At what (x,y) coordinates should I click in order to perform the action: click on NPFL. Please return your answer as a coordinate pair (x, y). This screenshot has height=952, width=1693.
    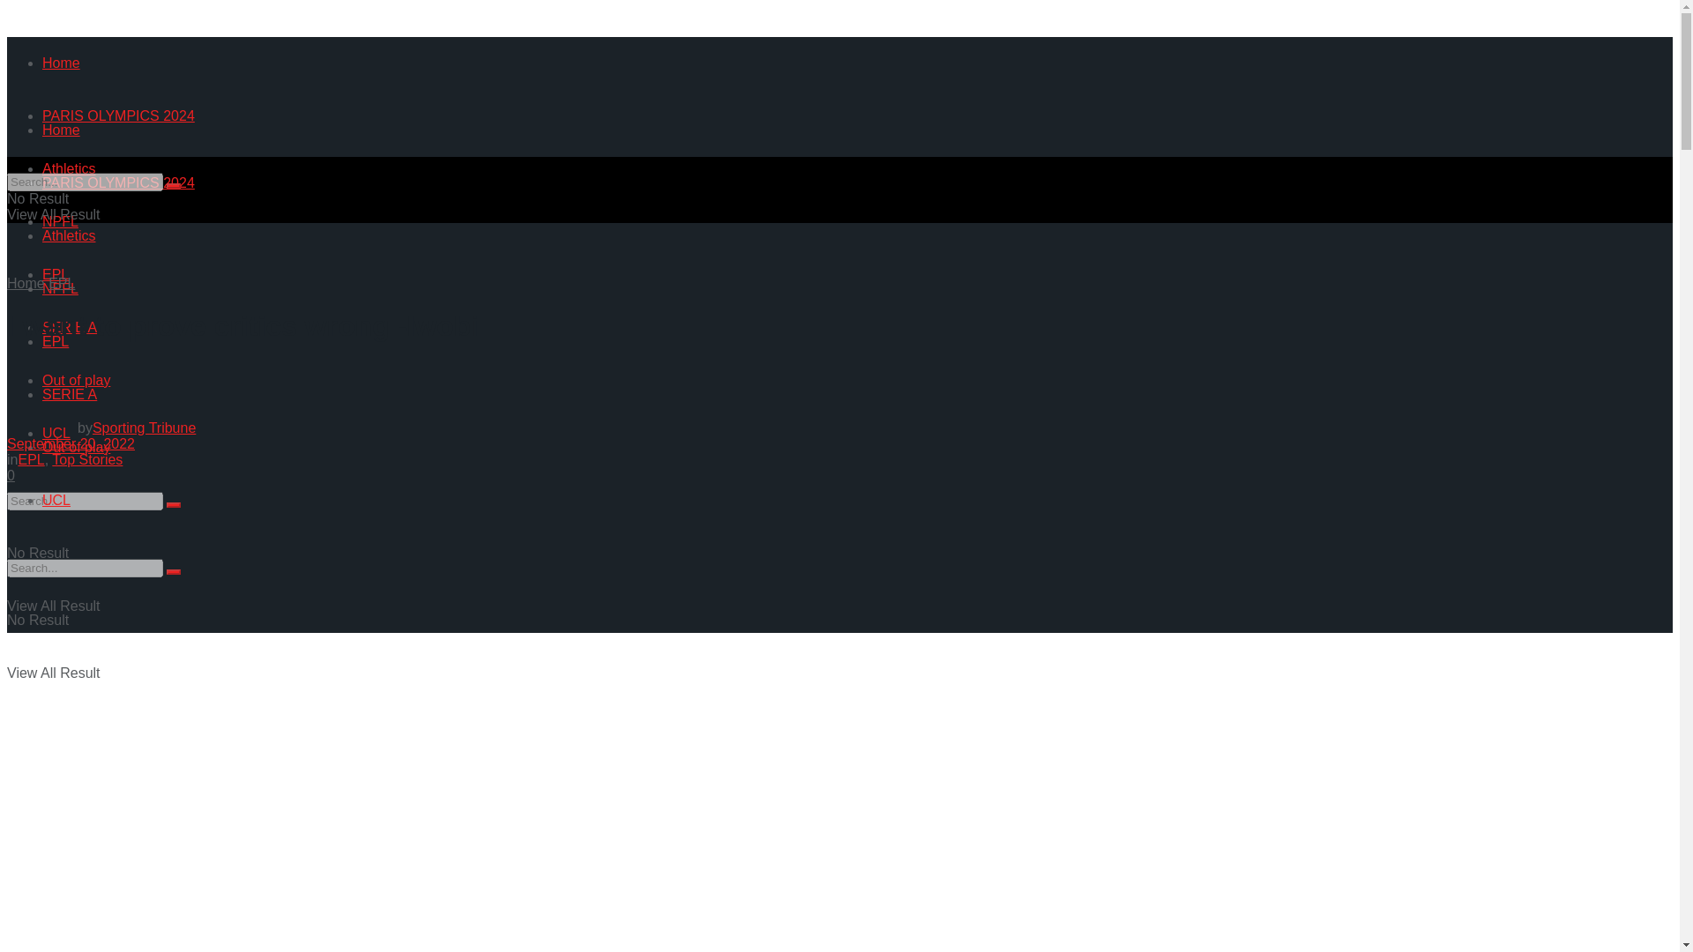
    Looking at the image, I should click on (60, 287).